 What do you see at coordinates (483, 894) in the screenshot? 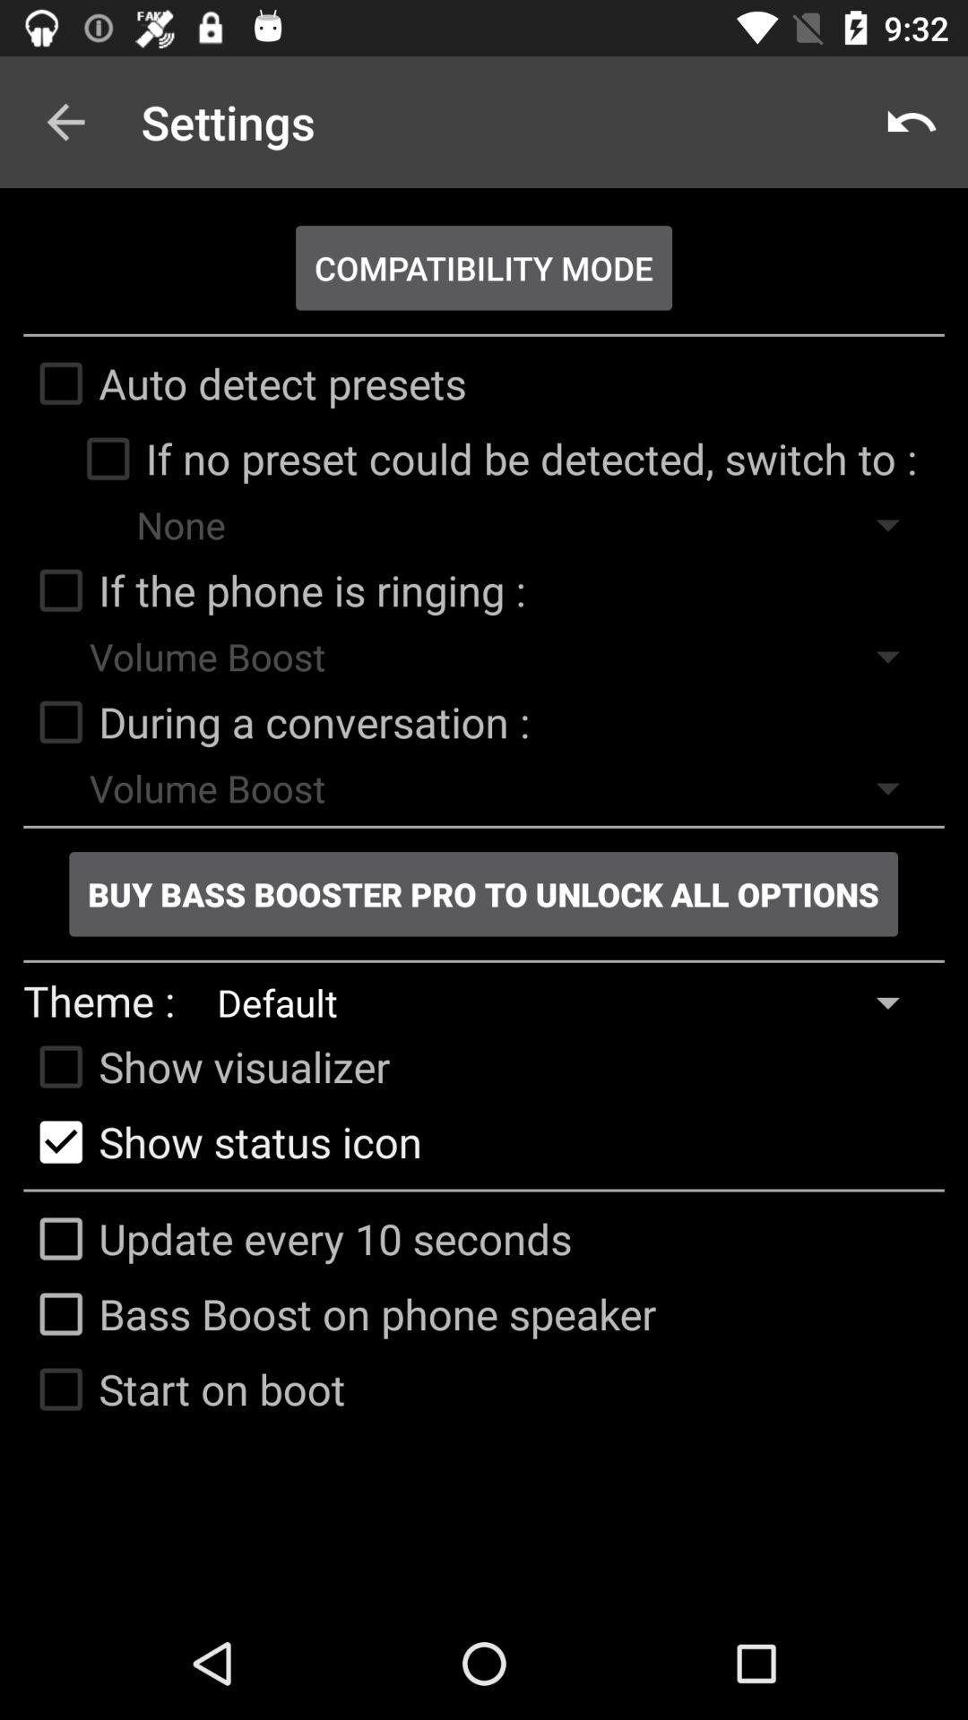
I see `flip until buy bass booster icon` at bounding box center [483, 894].